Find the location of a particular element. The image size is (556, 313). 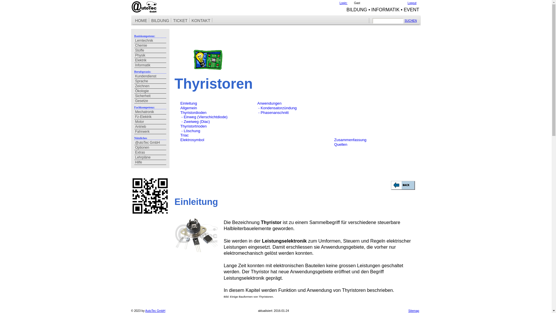

Triac is located at coordinates (185, 135).